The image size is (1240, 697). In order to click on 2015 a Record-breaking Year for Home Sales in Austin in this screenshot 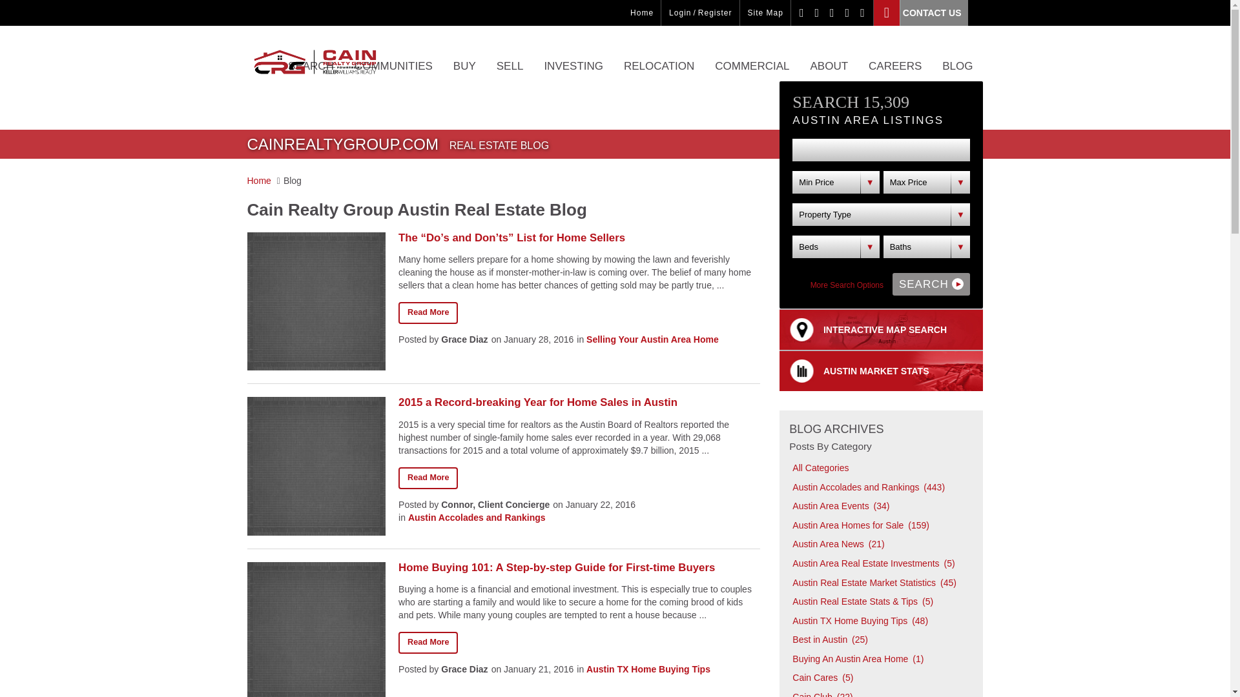, I will do `click(428, 478)`.